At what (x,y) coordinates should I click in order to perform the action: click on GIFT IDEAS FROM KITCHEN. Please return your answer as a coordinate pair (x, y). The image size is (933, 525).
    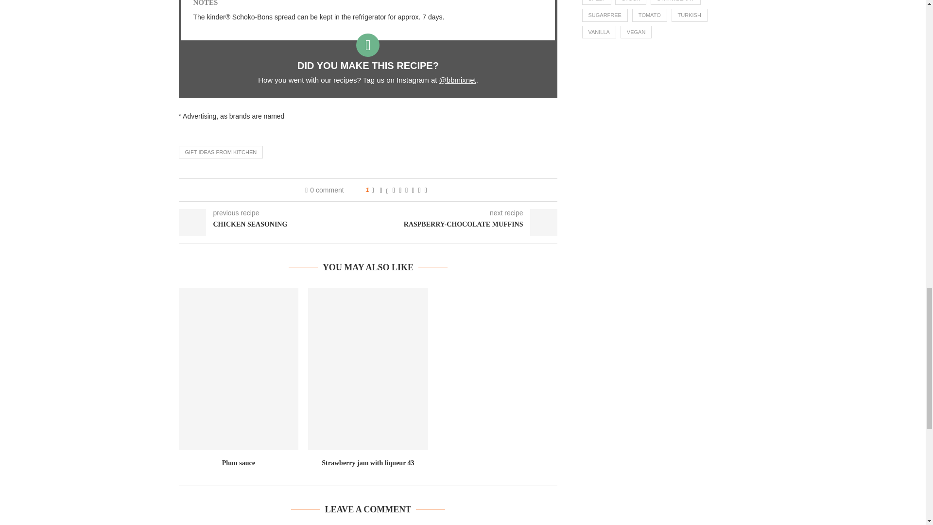
    Looking at the image, I should click on (221, 152).